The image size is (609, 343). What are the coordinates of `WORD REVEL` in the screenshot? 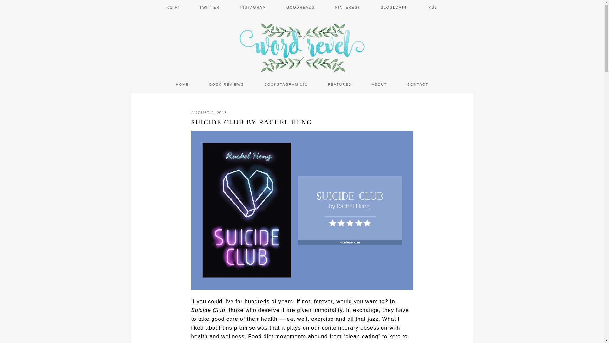 It's located at (302, 45).